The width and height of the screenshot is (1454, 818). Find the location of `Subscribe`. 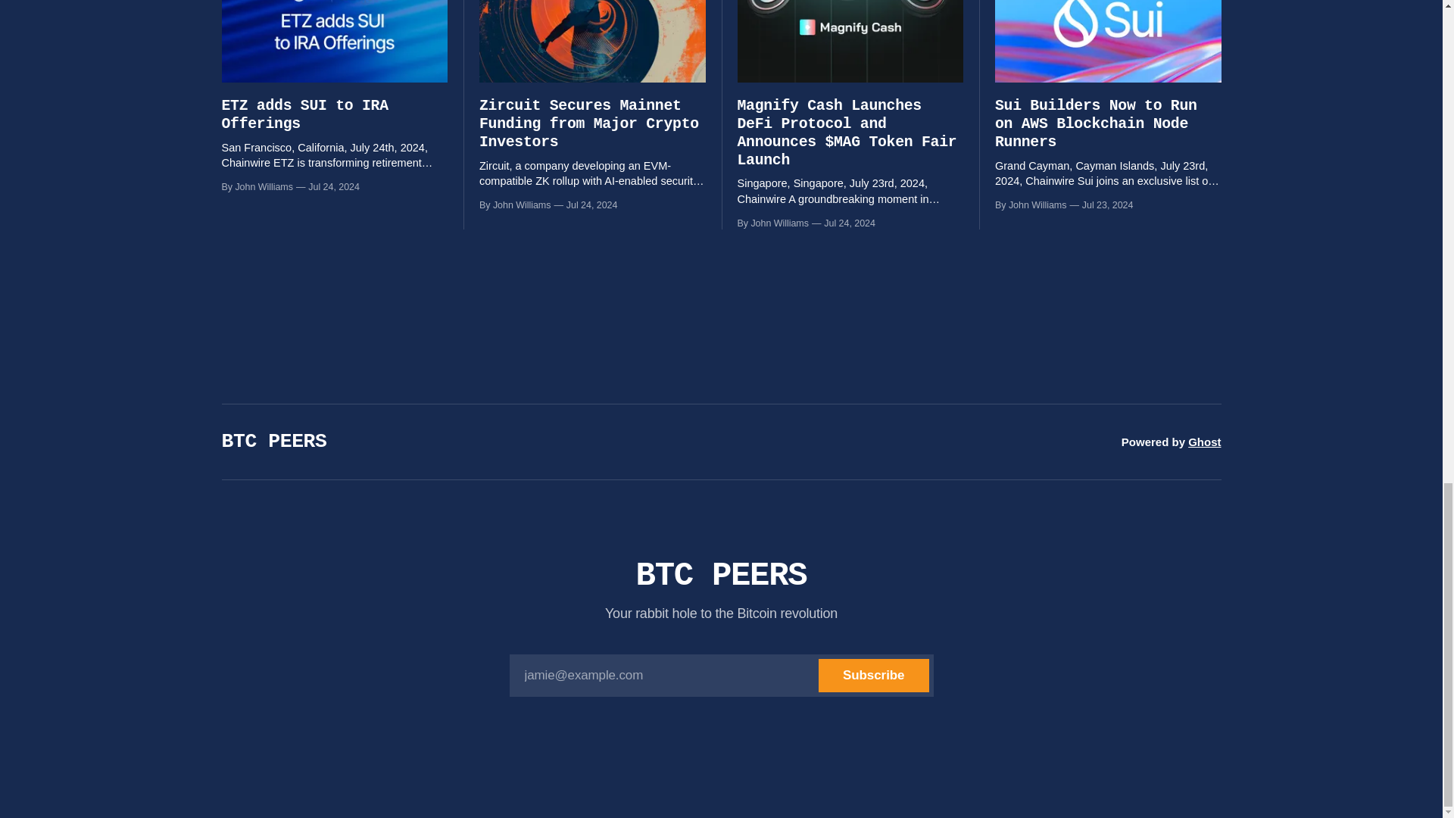

Subscribe is located at coordinates (873, 676).